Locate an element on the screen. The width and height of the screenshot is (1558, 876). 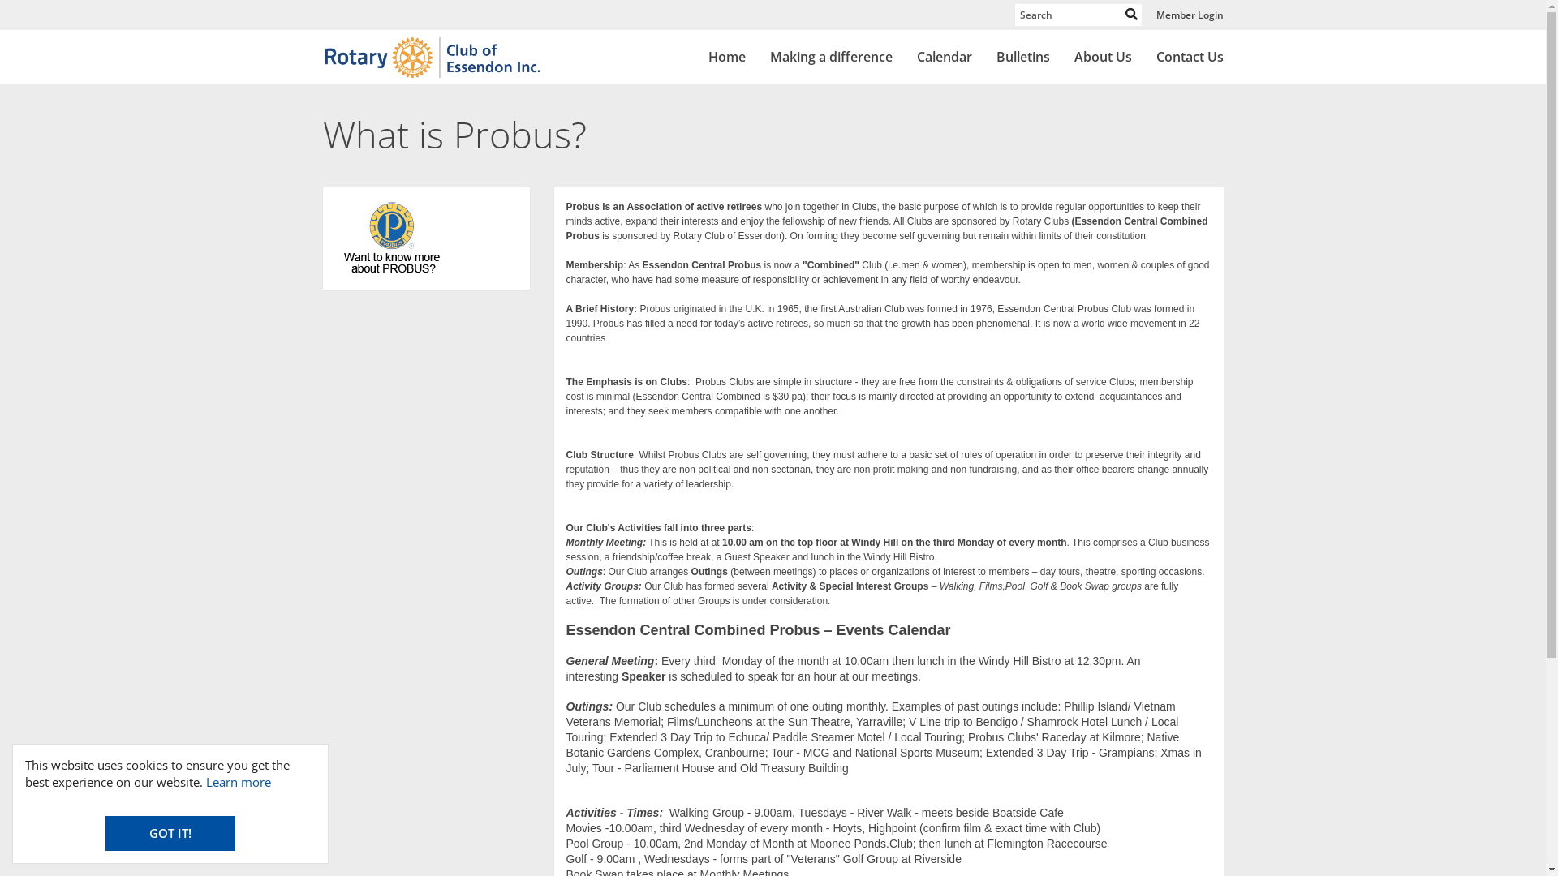
Learn more is located at coordinates (239, 782).